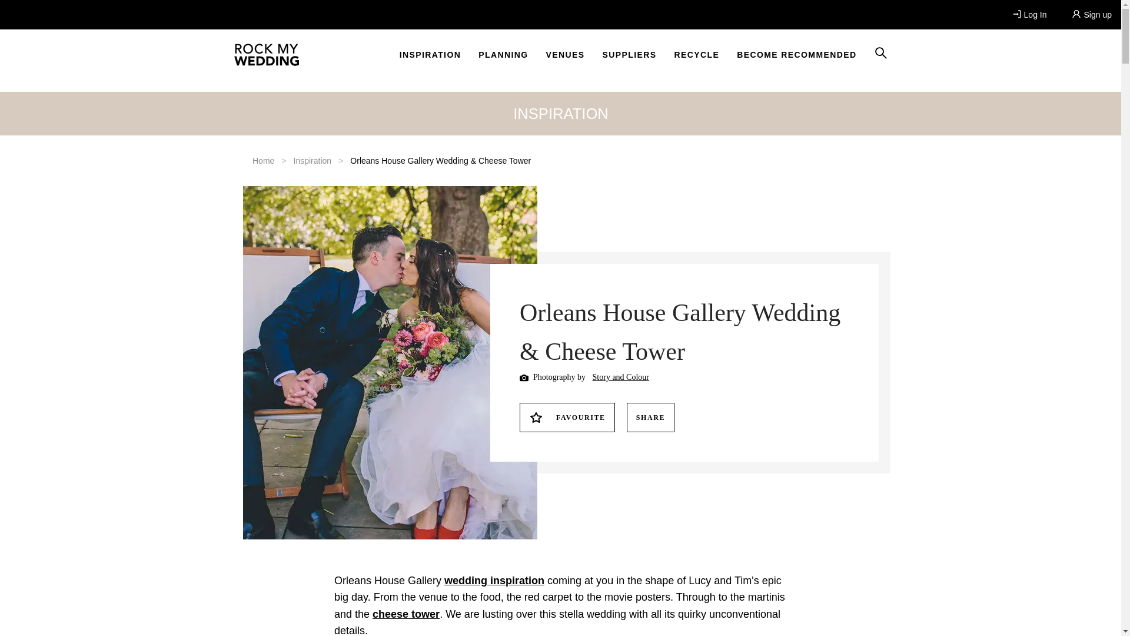 This screenshot has width=1130, height=636. I want to click on PLANNING, so click(503, 54).